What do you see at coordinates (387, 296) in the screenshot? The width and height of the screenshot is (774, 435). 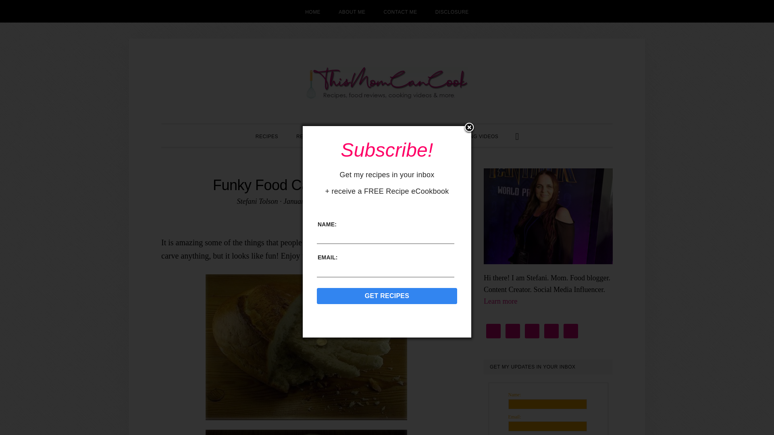 I see `Get recipes` at bounding box center [387, 296].